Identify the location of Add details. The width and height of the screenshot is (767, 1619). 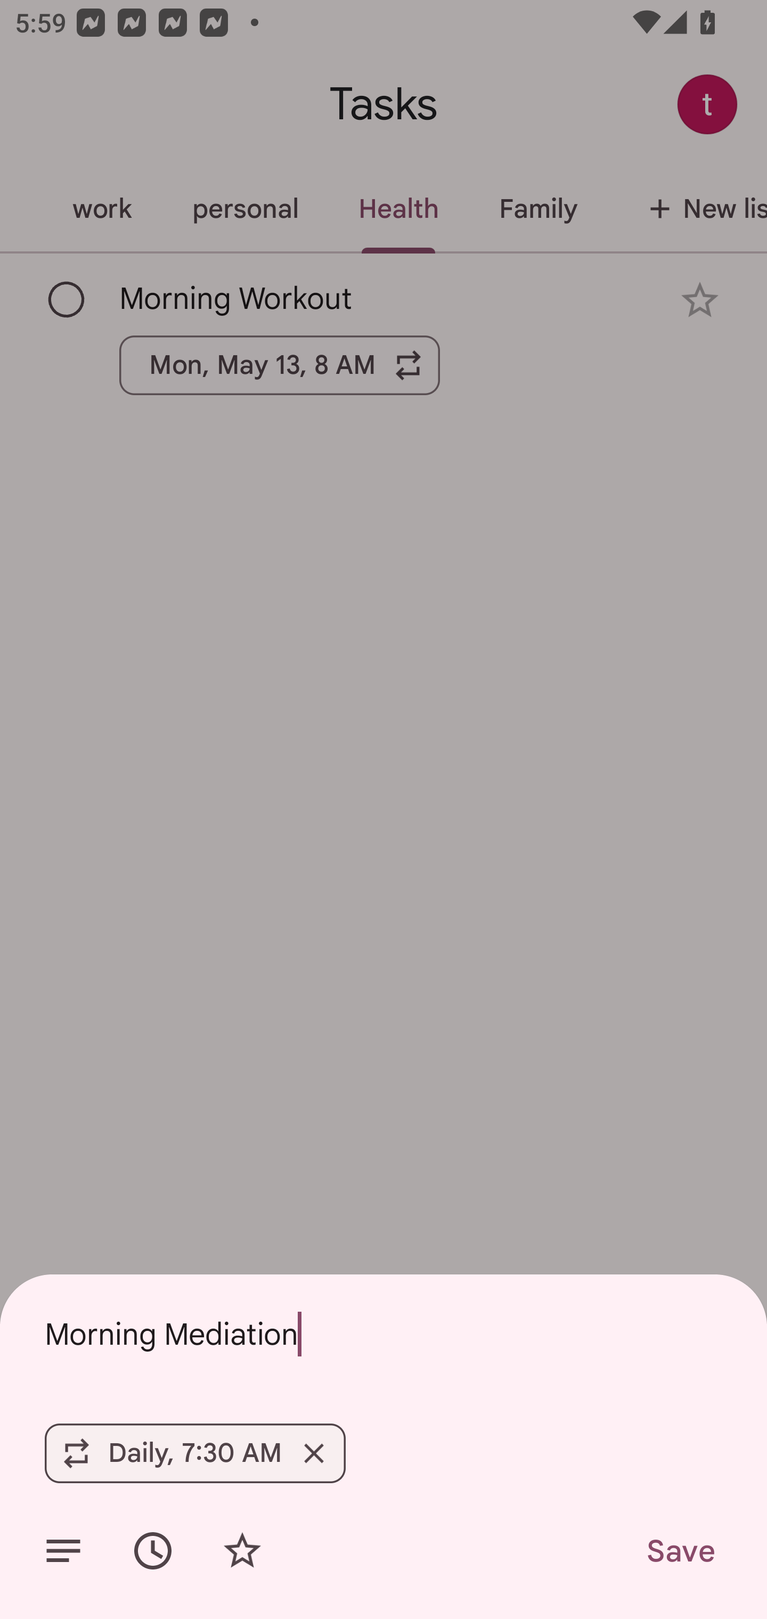
(63, 1551).